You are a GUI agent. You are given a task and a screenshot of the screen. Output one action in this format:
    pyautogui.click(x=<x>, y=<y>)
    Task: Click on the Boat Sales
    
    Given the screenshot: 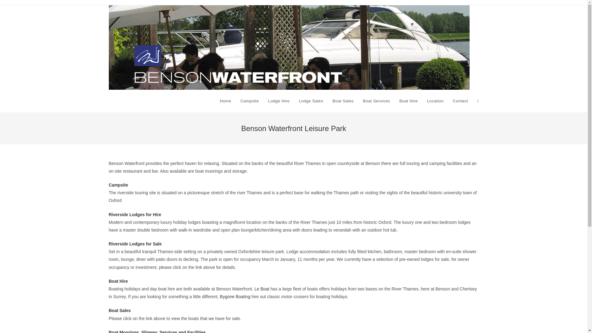 What is the action you would take?
    pyautogui.click(x=120, y=310)
    